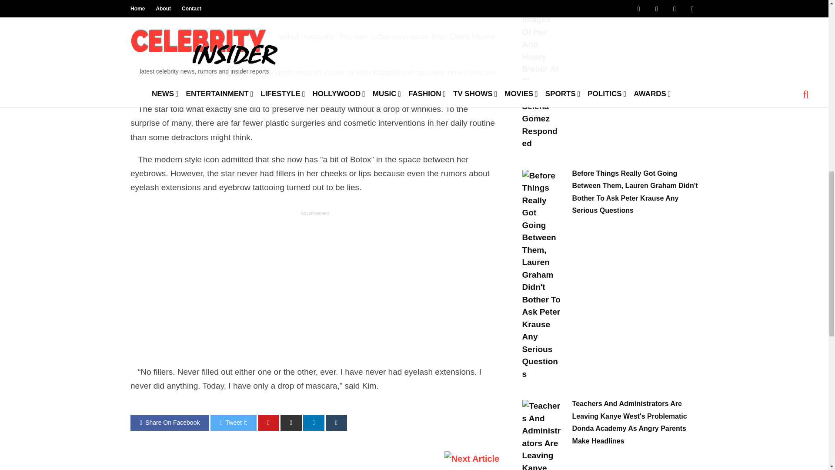  Describe the element at coordinates (314, 423) in the screenshot. I see `Share On Linkedin` at that location.